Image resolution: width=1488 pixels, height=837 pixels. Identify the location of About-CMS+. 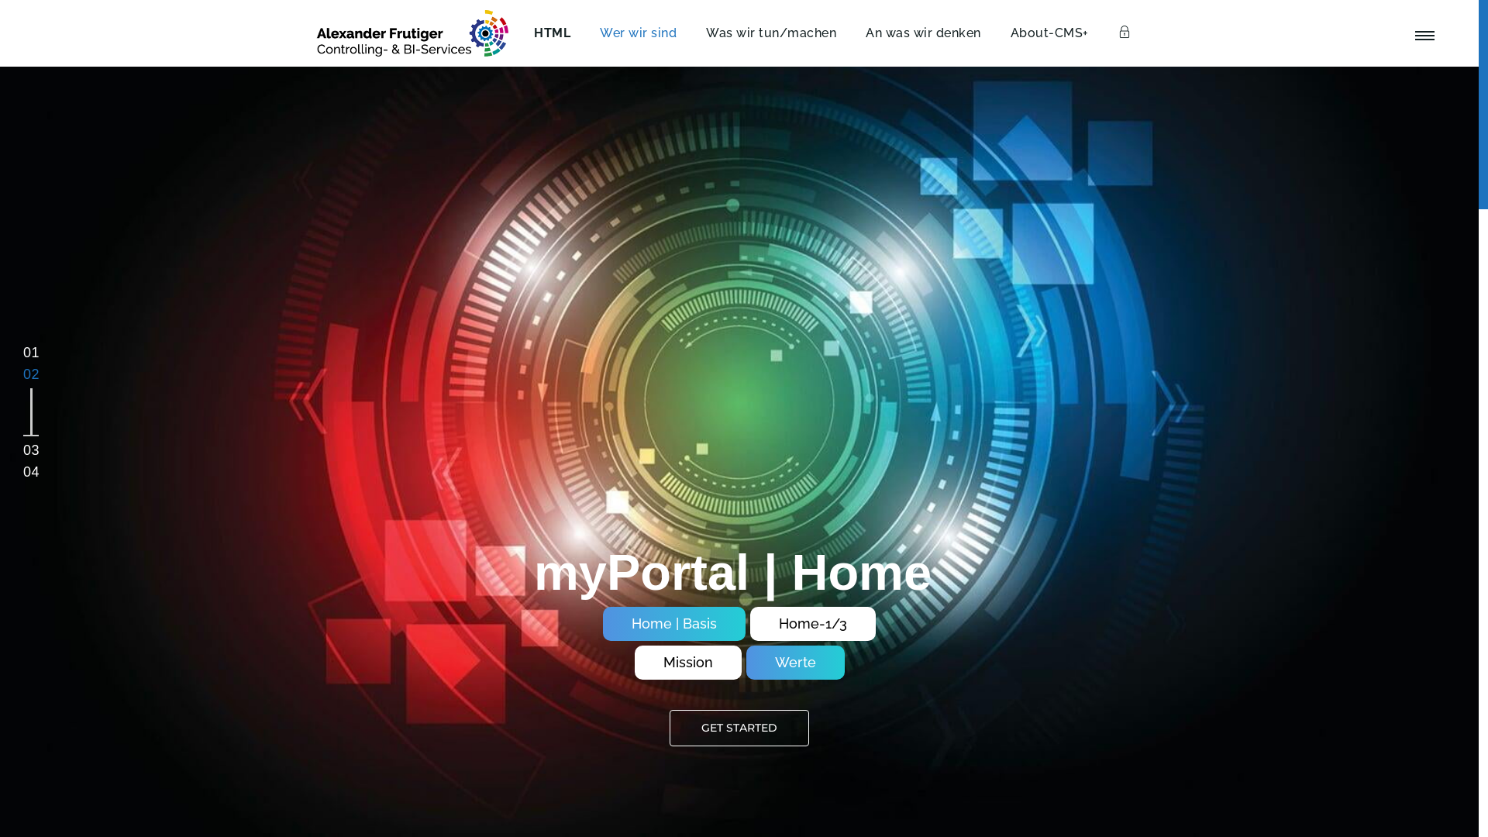
(1046, 33).